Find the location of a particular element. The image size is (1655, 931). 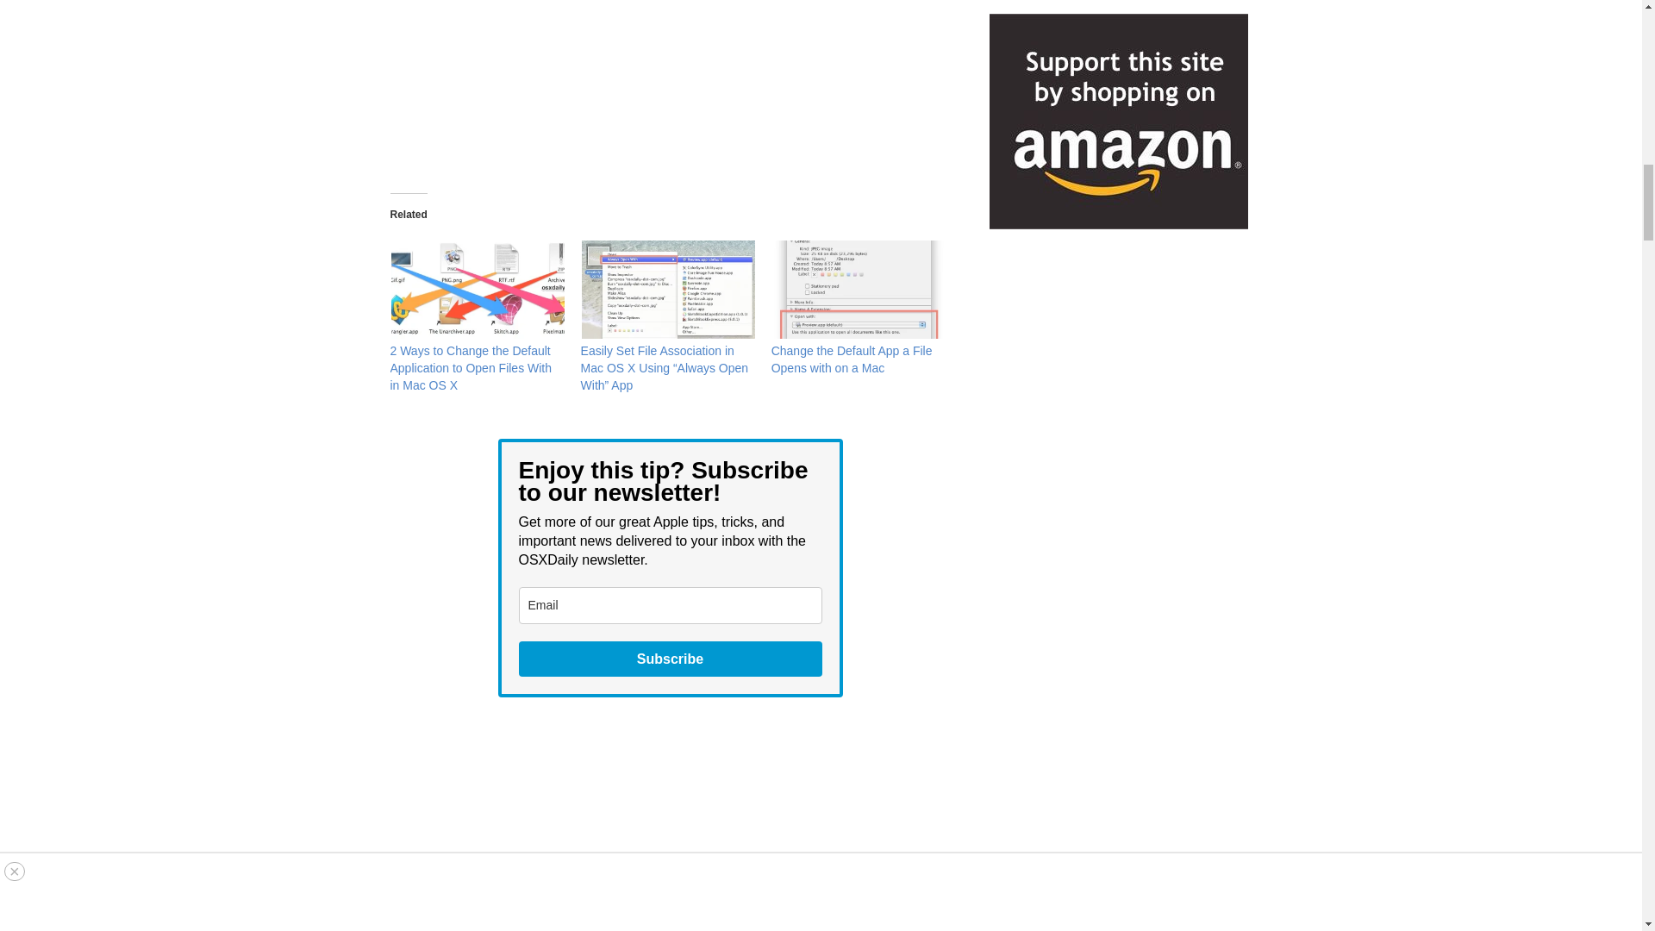

Change the Default App a File Opens with on a Mac is located at coordinates (852, 359).